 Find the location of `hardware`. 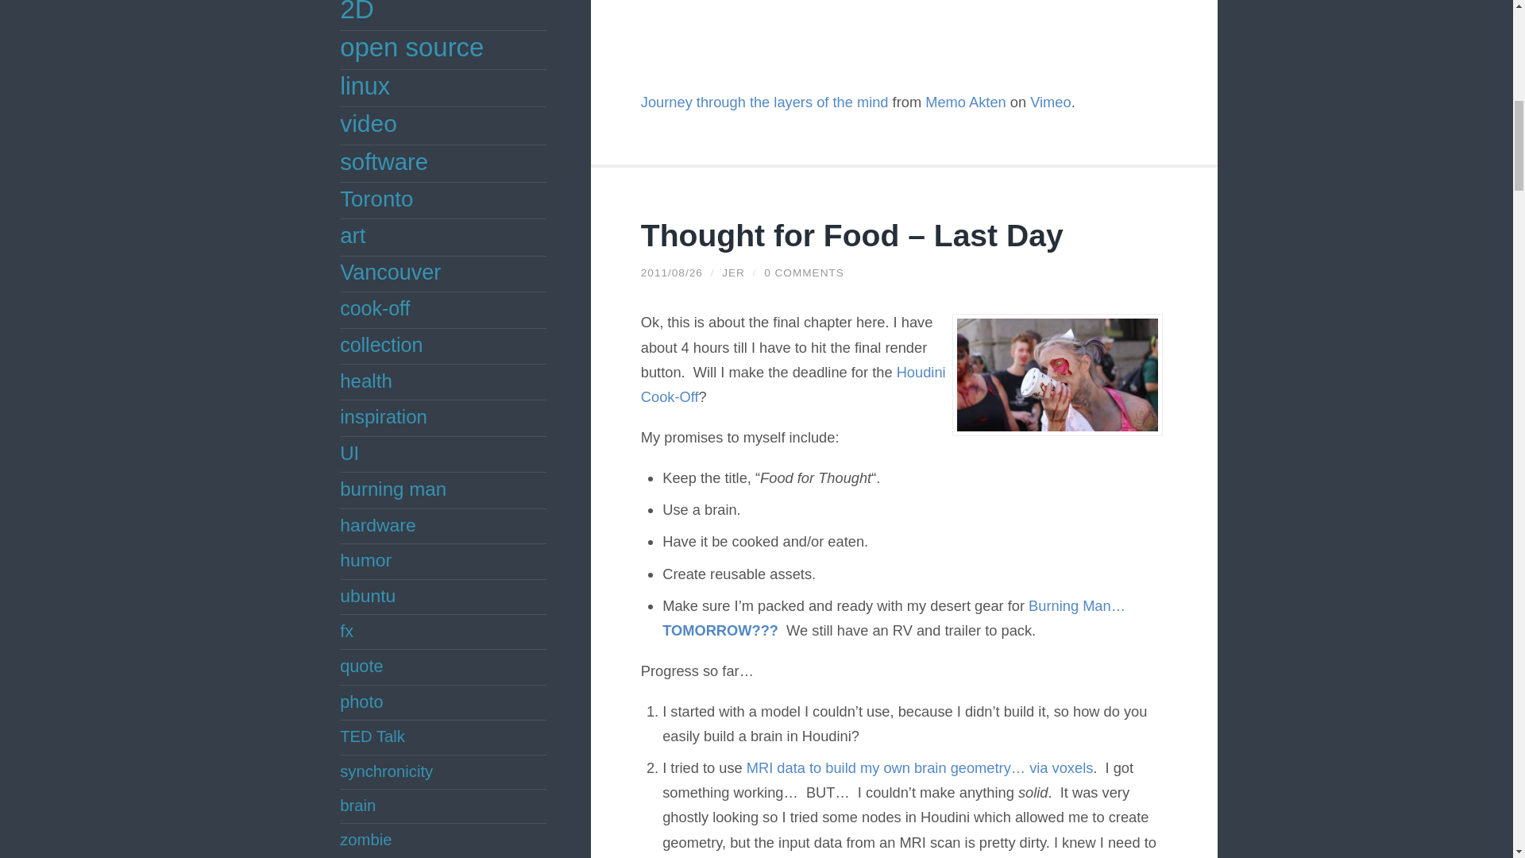

hardware is located at coordinates (378, 524).